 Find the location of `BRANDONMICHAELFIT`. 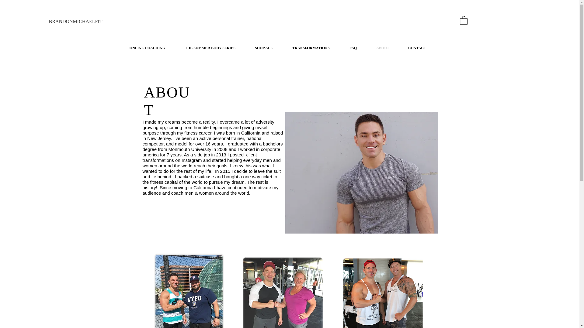

BRANDONMICHAELFIT is located at coordinates (75, 21).